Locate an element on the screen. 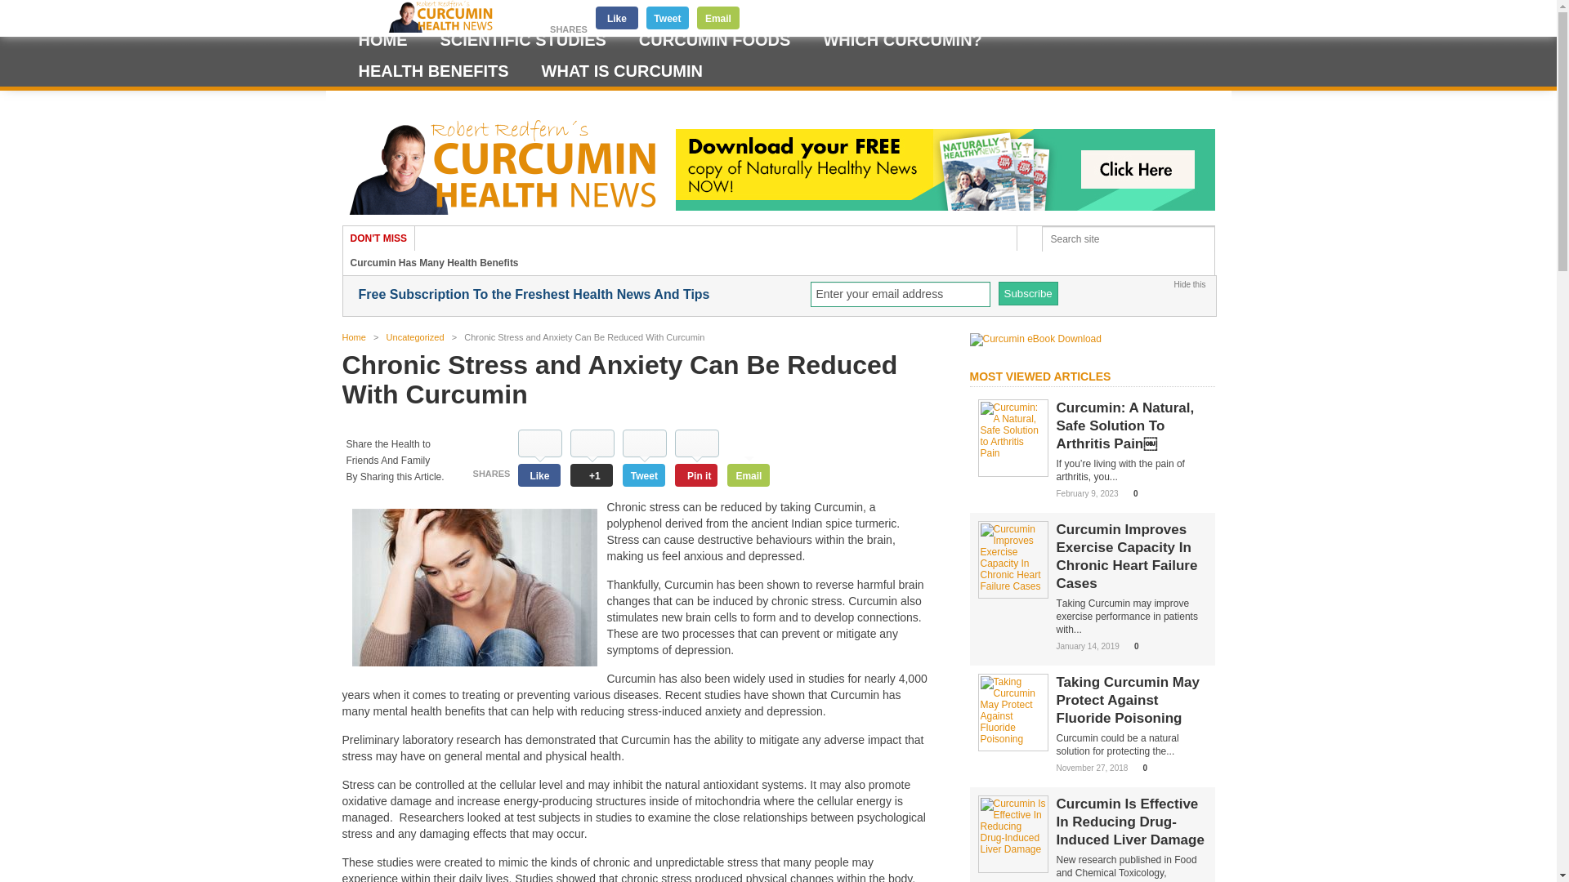  Email is located at coordinates (717, 17).